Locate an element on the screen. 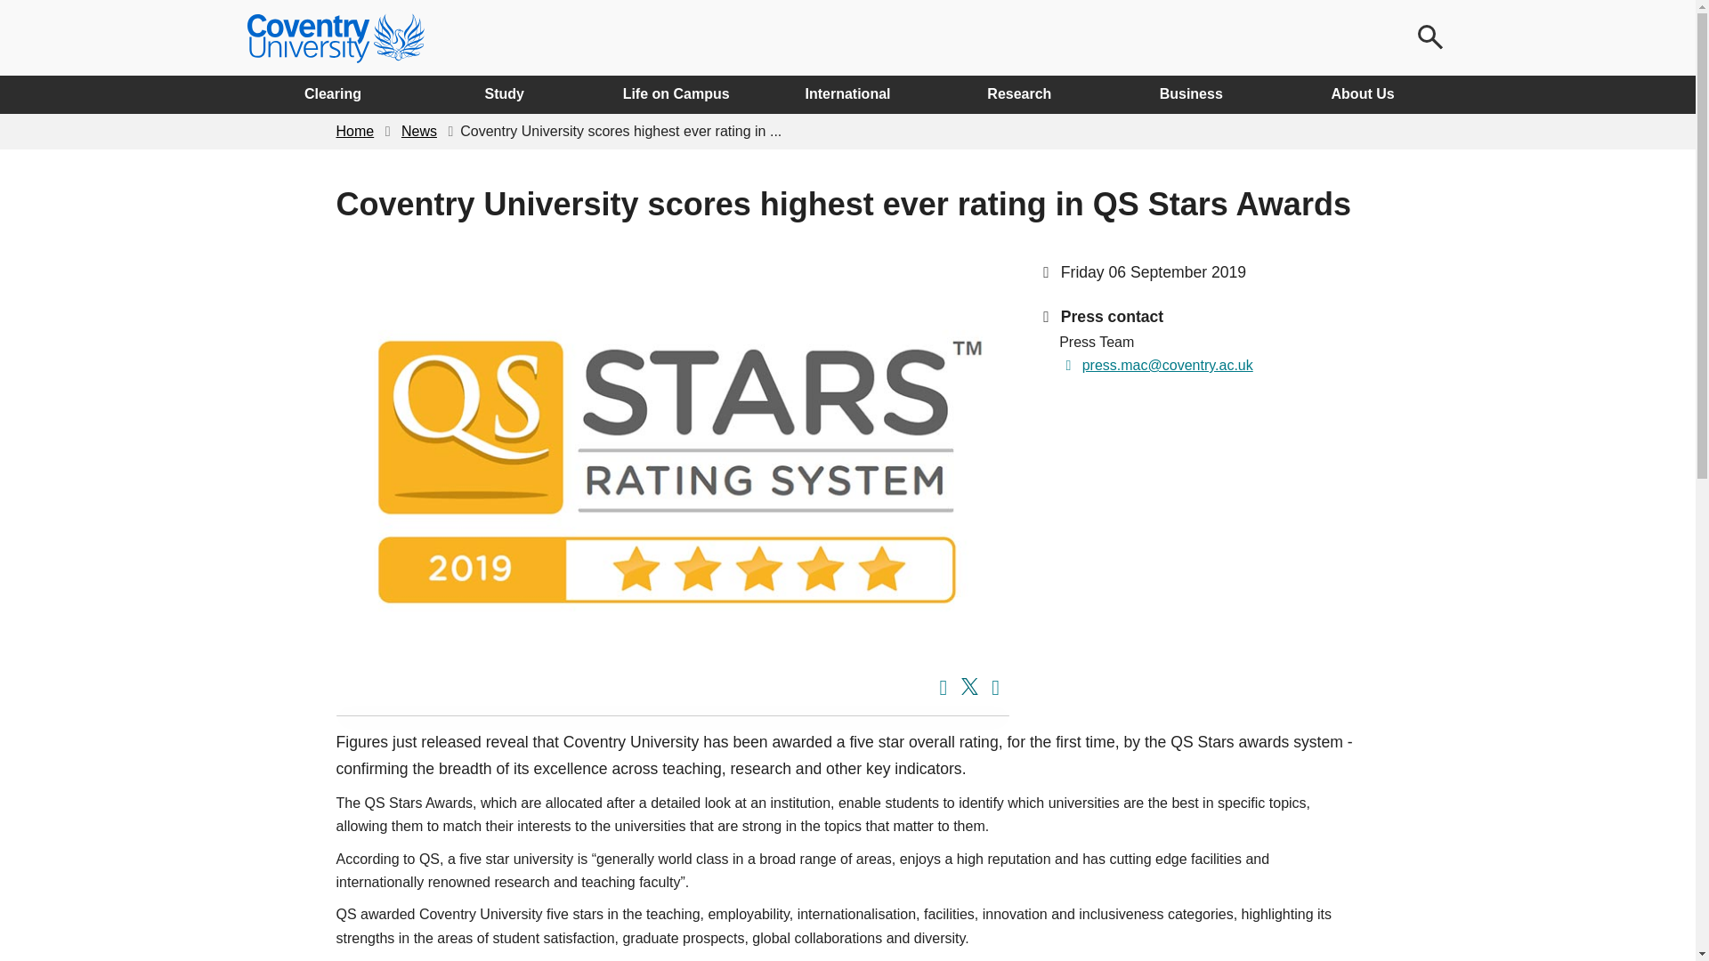  Coventry University is located at coordinates (336, 38).